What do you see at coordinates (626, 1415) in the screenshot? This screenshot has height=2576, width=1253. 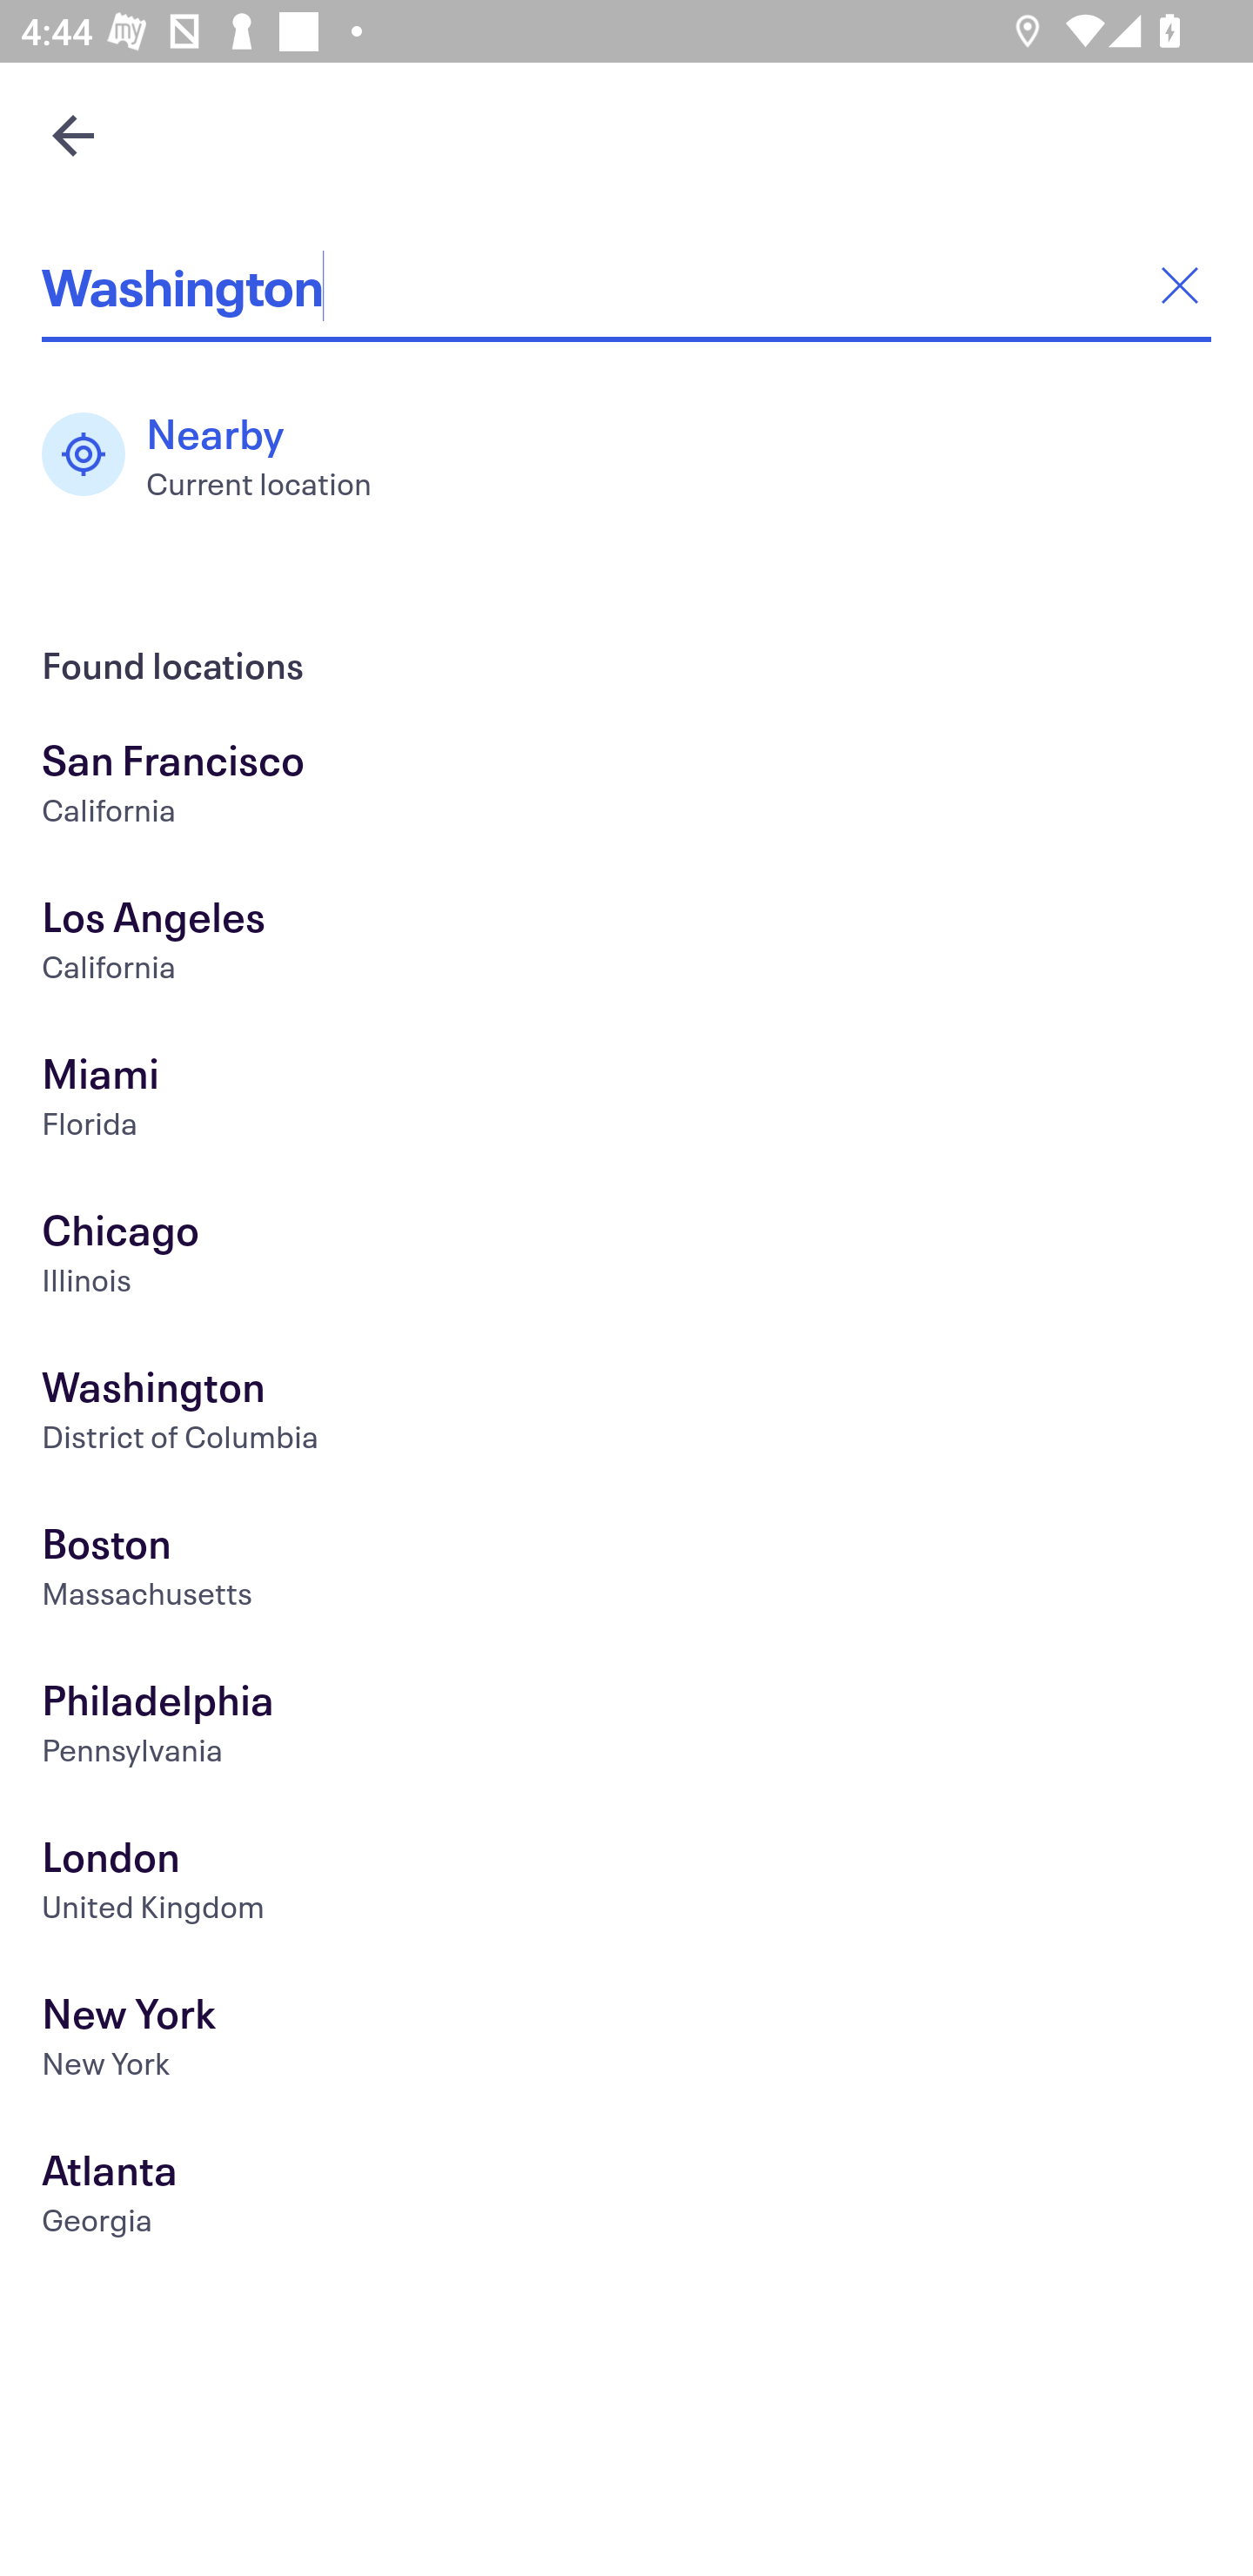 I see `Washington District of Columbia` at bounding box center [626, 1415].